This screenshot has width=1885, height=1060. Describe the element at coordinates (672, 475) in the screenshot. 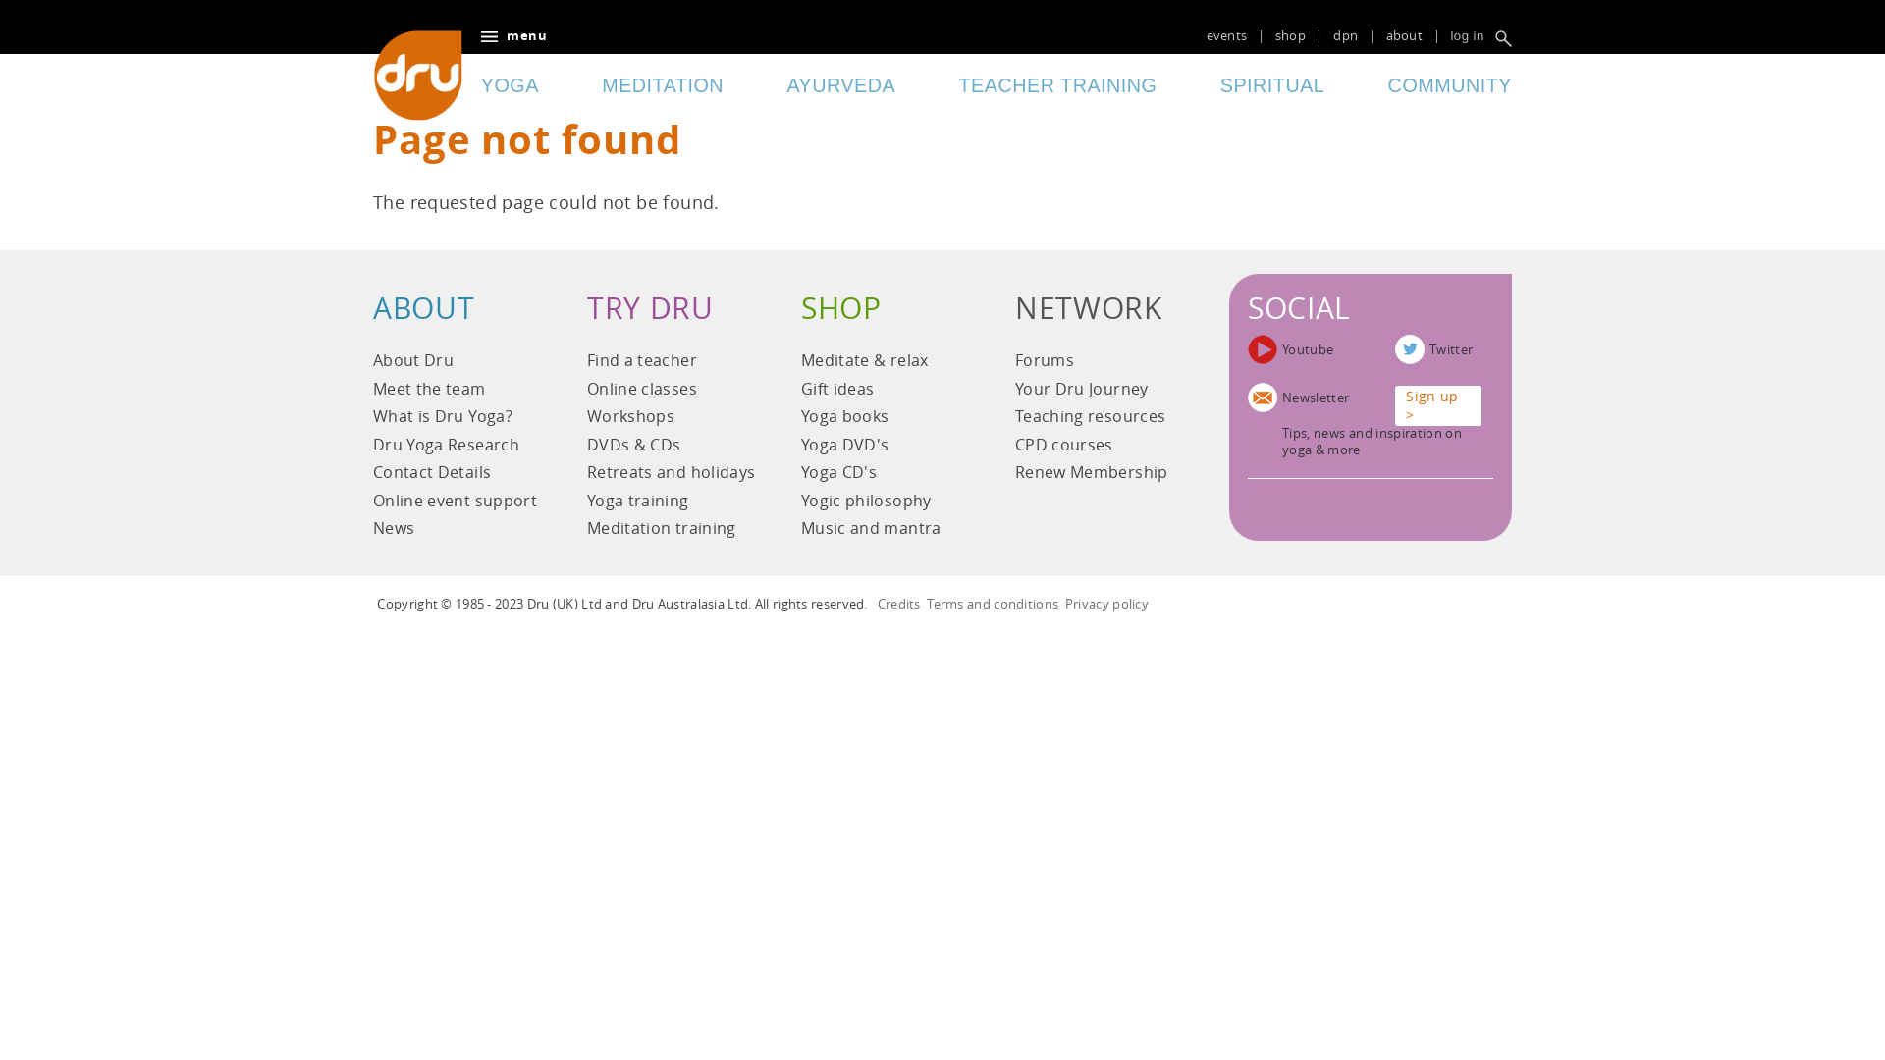

I see `Retreats and holidays` at that location.